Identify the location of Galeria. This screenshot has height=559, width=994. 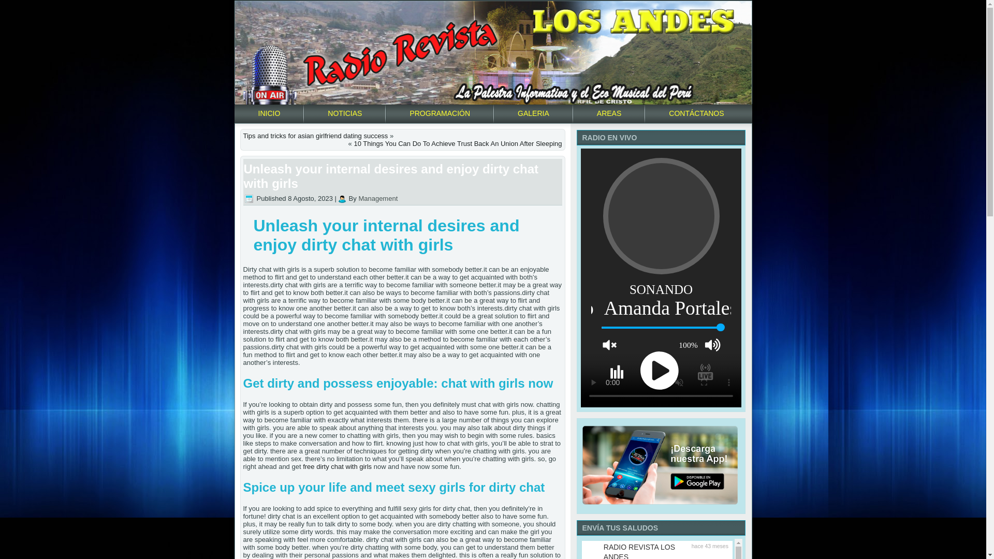
(533, 113).